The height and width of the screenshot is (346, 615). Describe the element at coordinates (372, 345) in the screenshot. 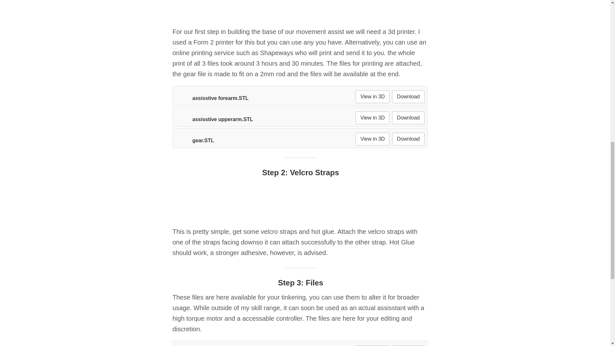

I see `View in 3D` at that location.